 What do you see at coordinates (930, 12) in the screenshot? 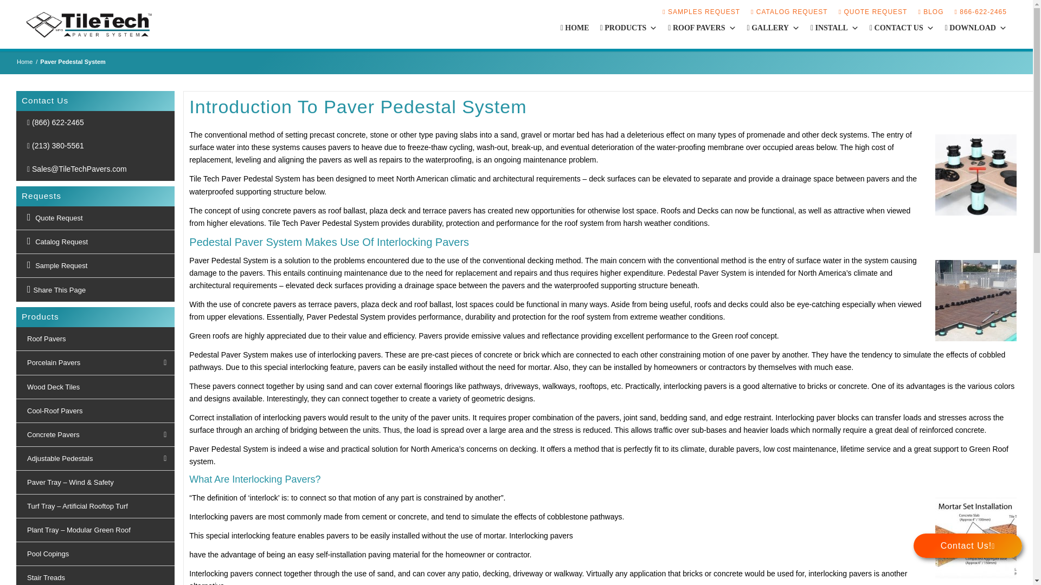
I see `BLOG` at bounding box center [930, 12].